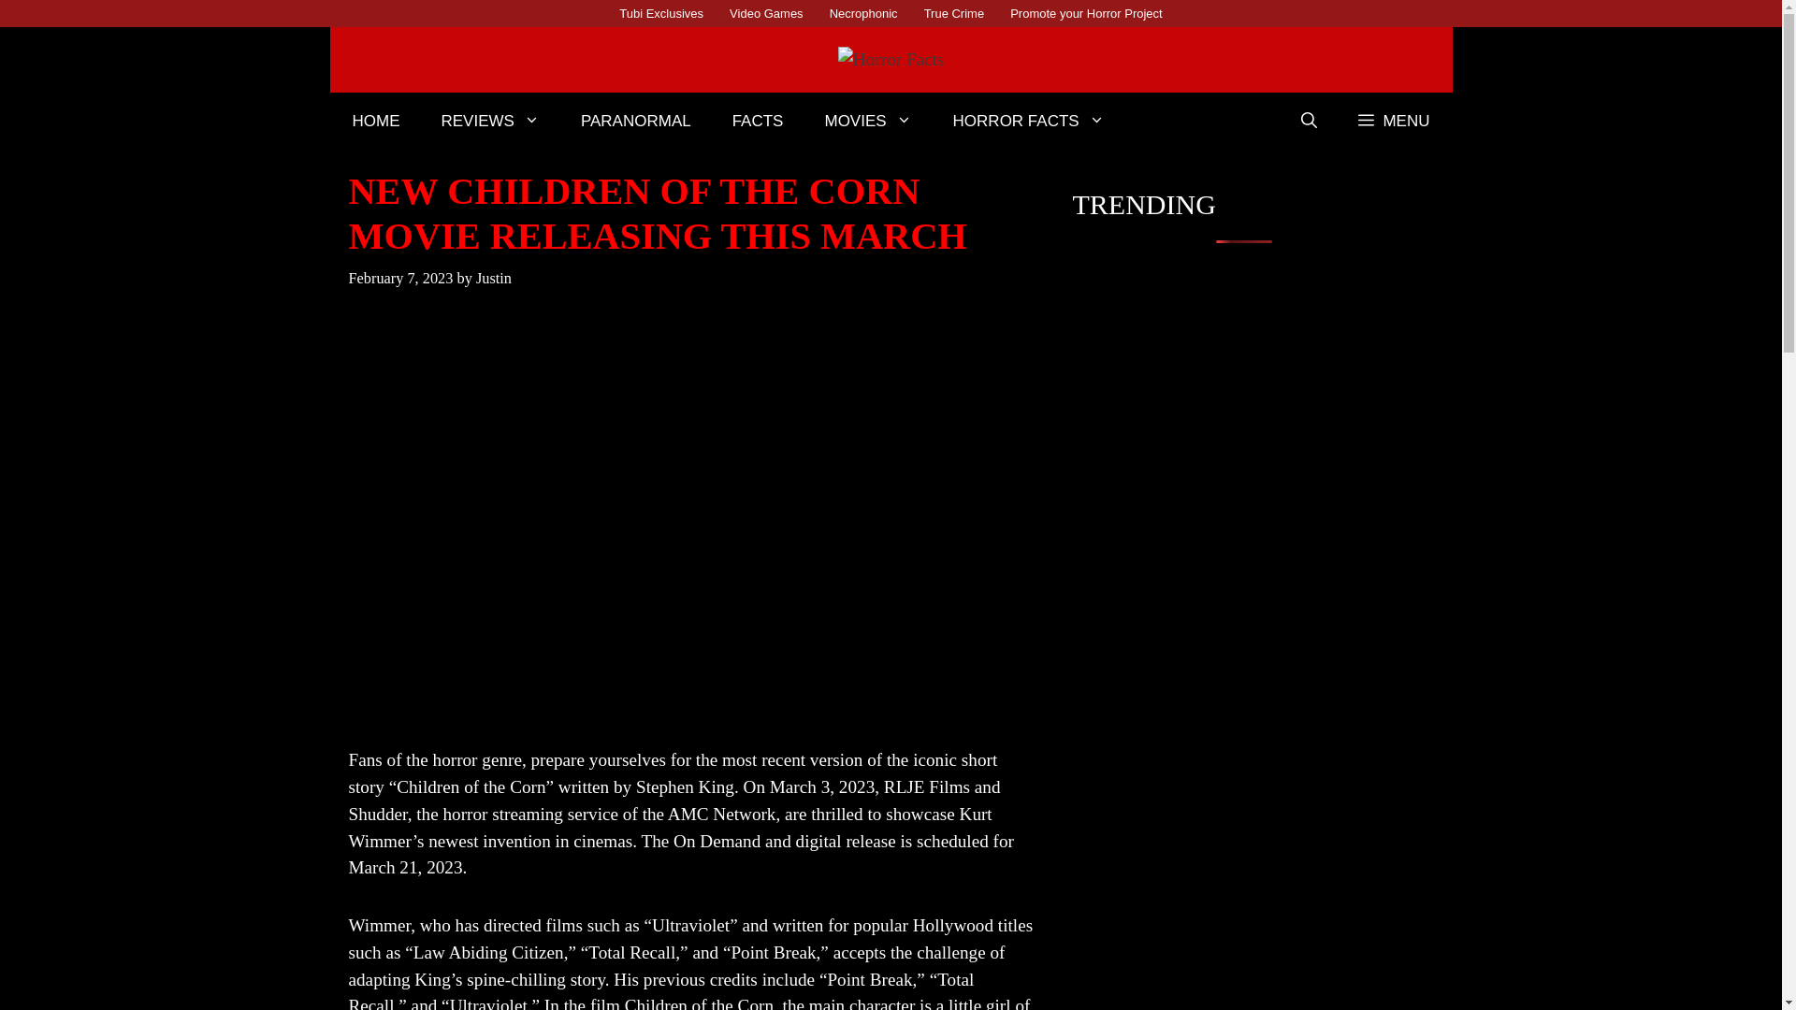 This screenshot has height=1010, width=1796. I want to click on HOME, so click(375, 122).